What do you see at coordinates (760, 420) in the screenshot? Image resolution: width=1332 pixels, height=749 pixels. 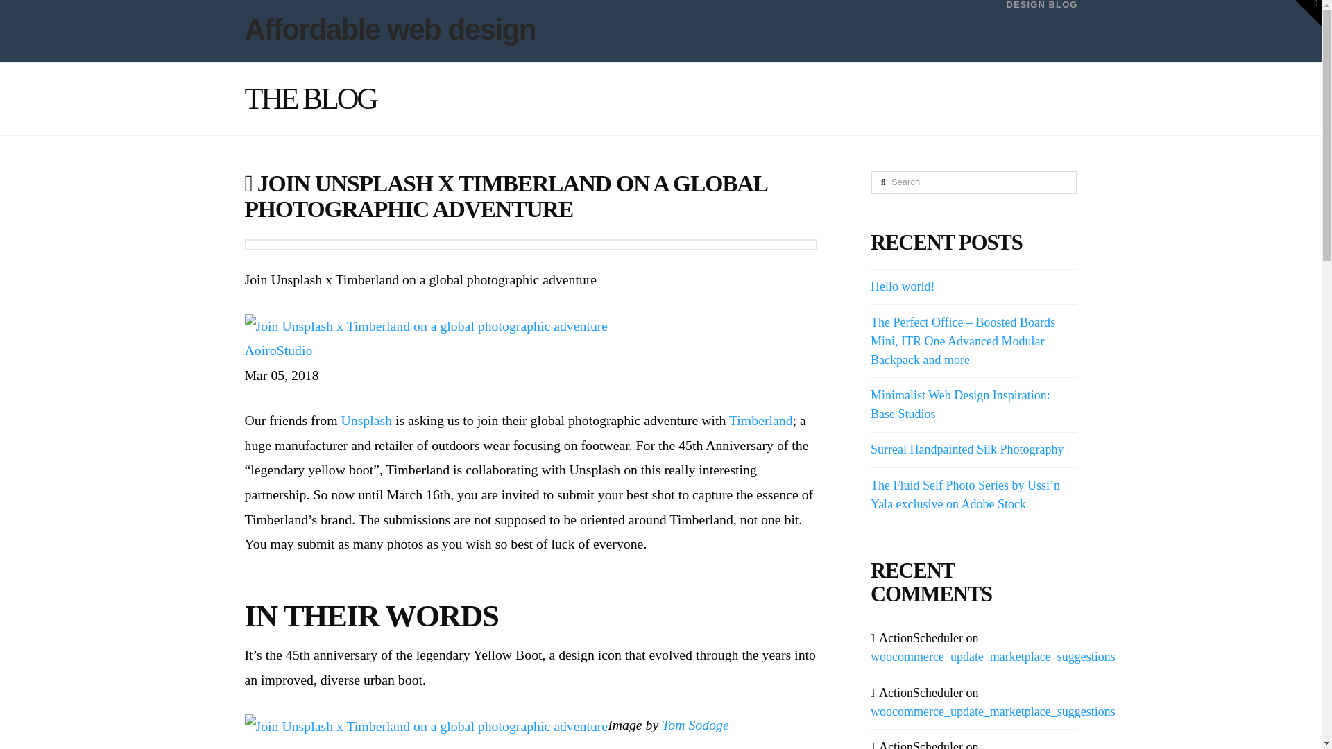 I see `Timberland` at bounding box center [760, 420].